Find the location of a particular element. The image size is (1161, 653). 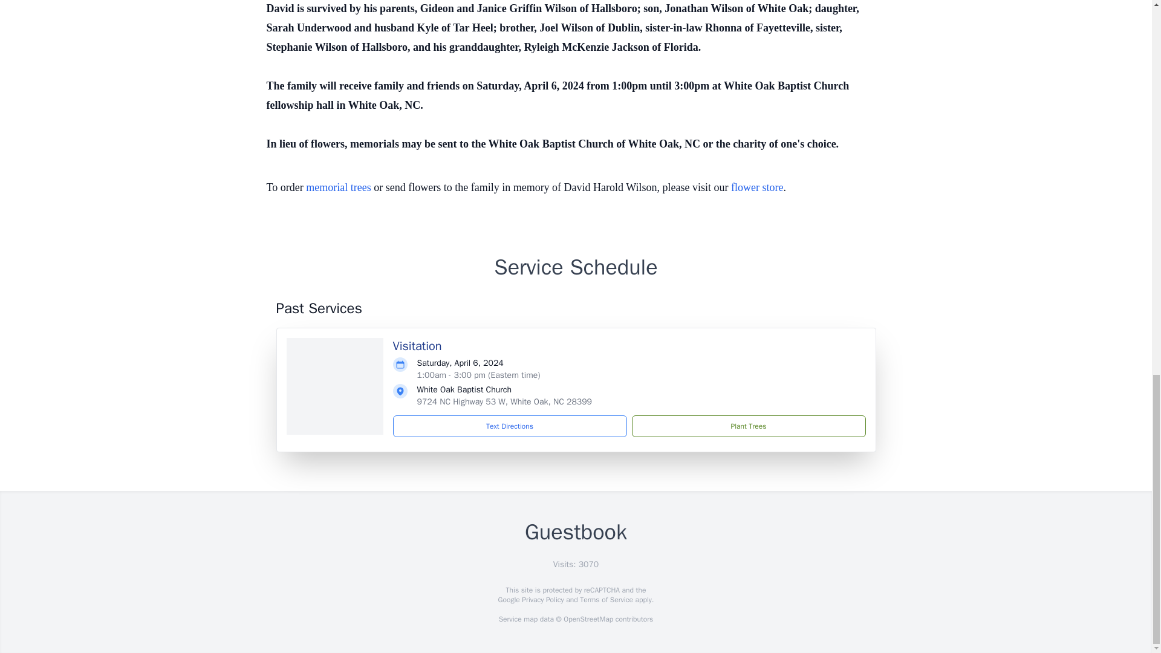

flower store is located at coordinates (757, 187).